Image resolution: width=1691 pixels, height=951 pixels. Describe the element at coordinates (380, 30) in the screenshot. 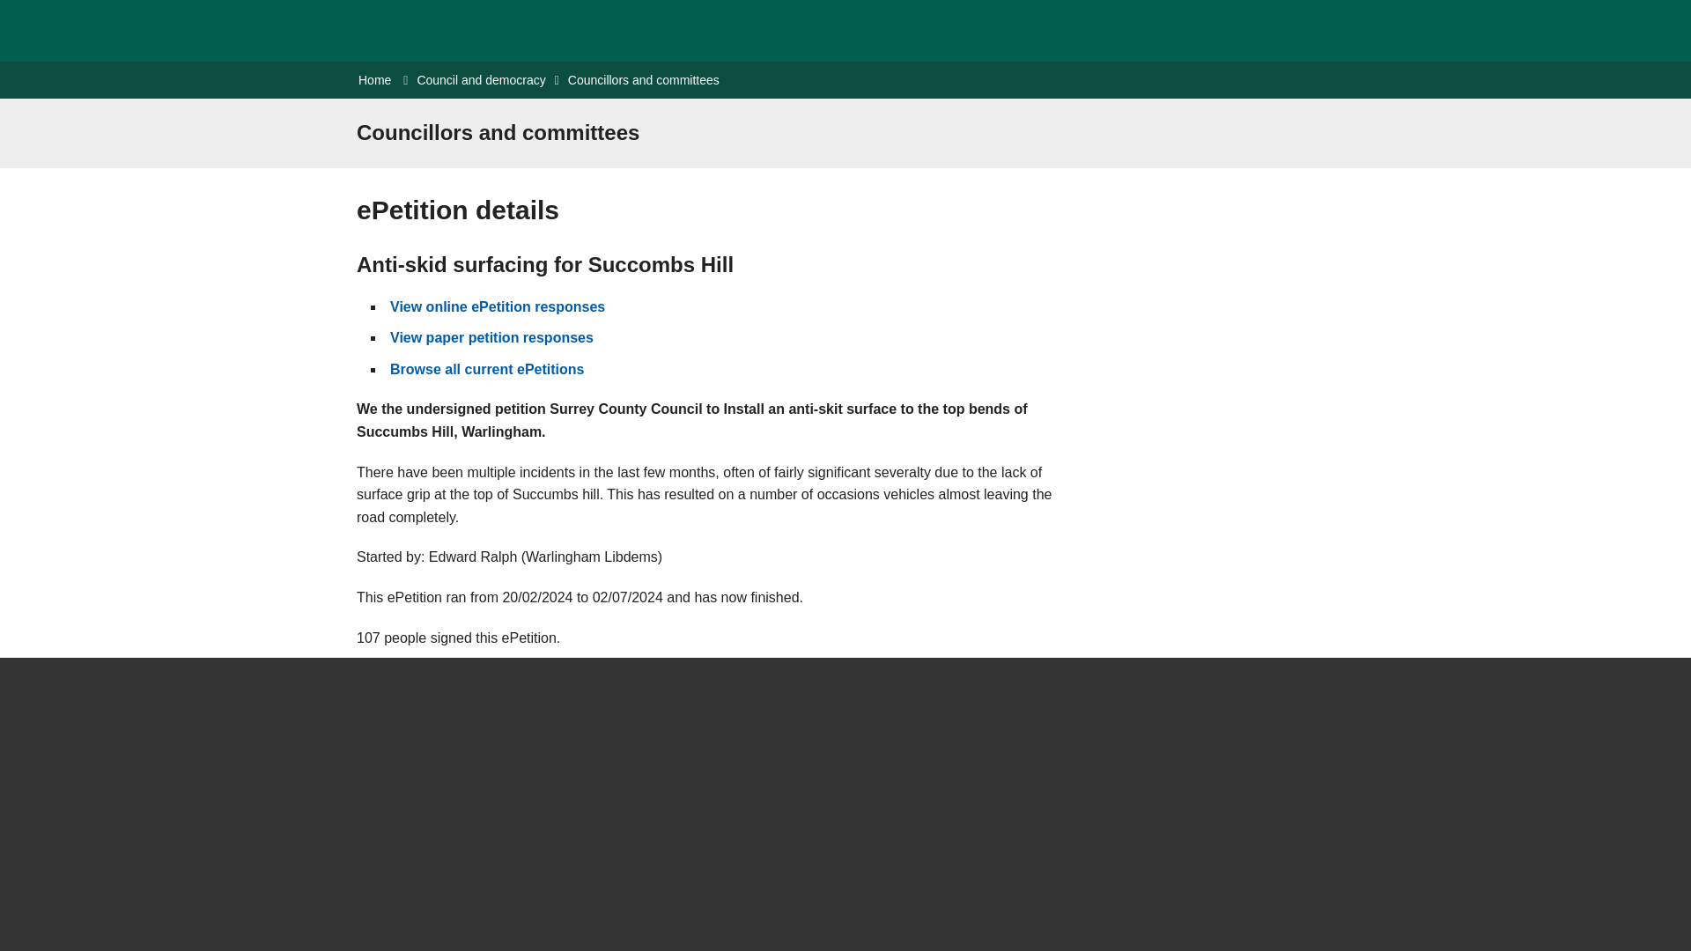

I see `Surrey County Council homepage` at that location.